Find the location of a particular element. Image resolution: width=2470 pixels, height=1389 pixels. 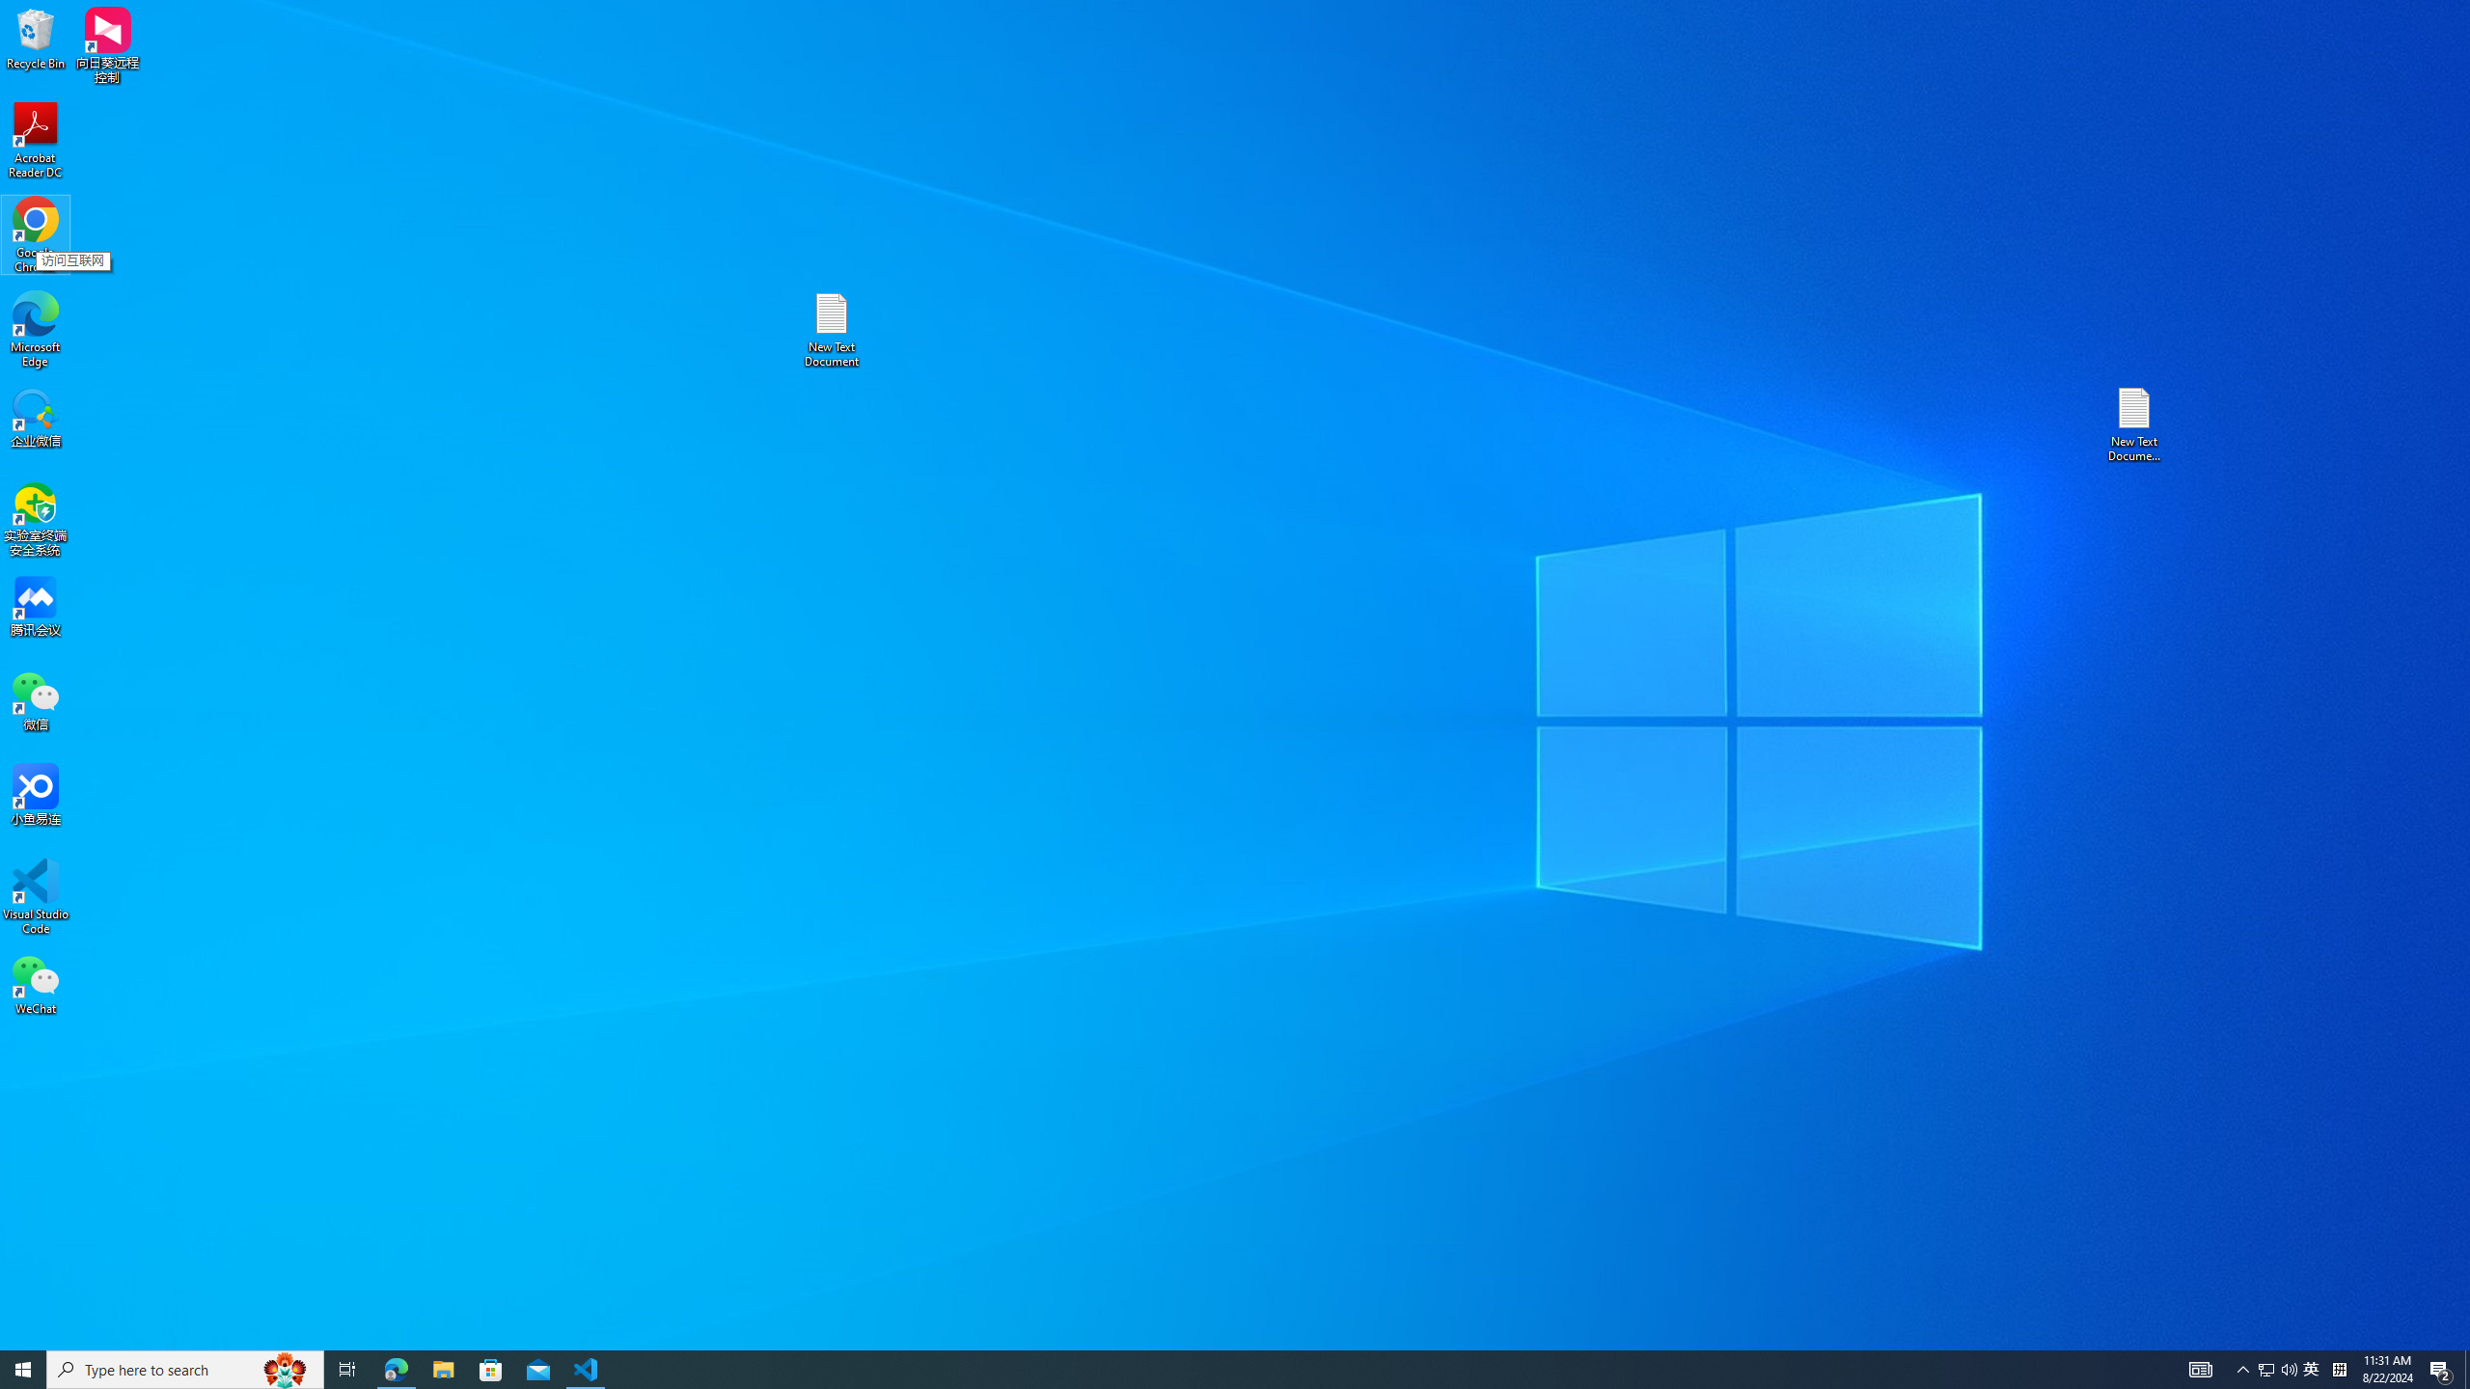

Google Chrome is located at coordinates (36, 235).